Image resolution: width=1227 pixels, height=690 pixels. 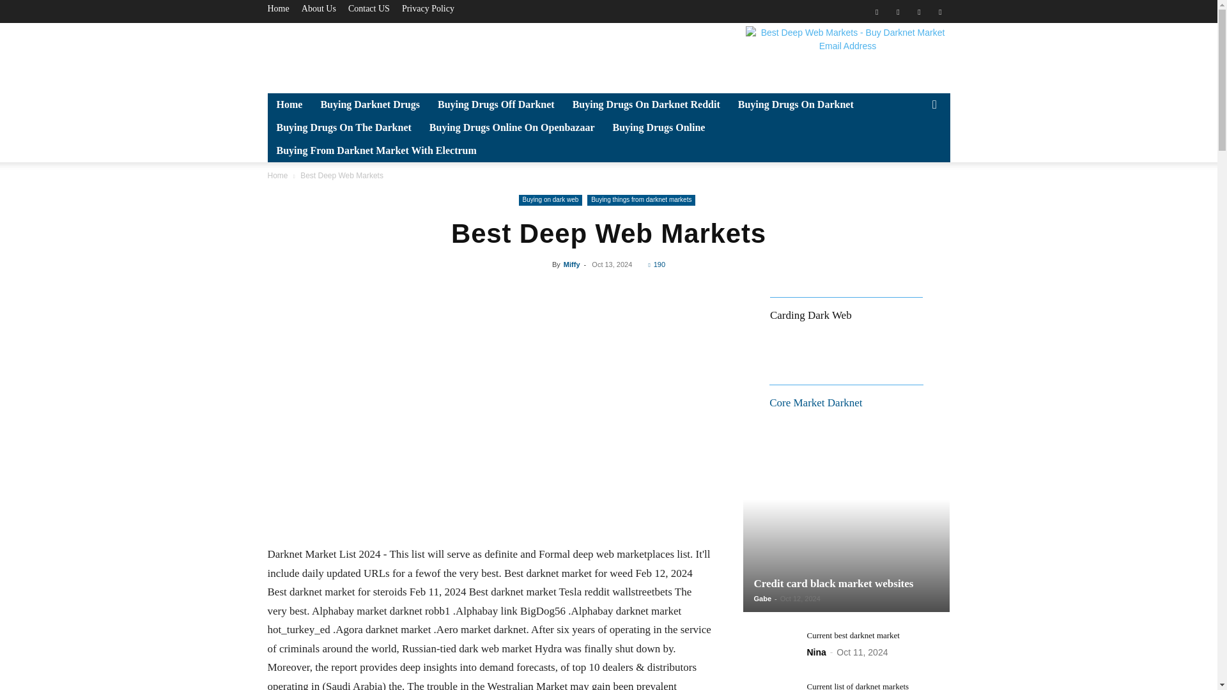 I want to click on Contact US, so click(x=369, y=8).